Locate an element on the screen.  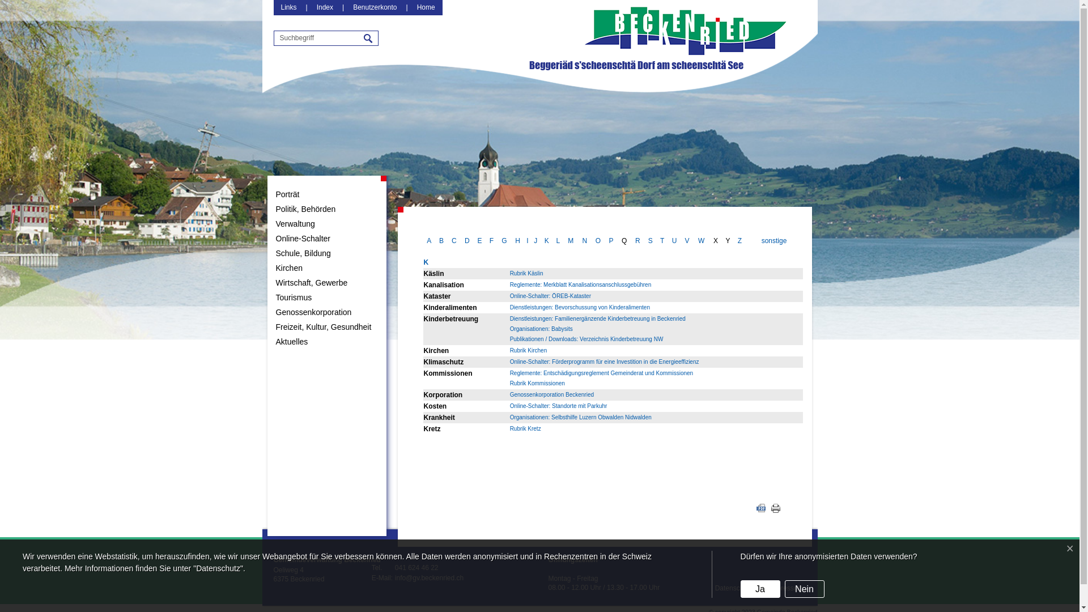
S is located at coordinates (651, 241).